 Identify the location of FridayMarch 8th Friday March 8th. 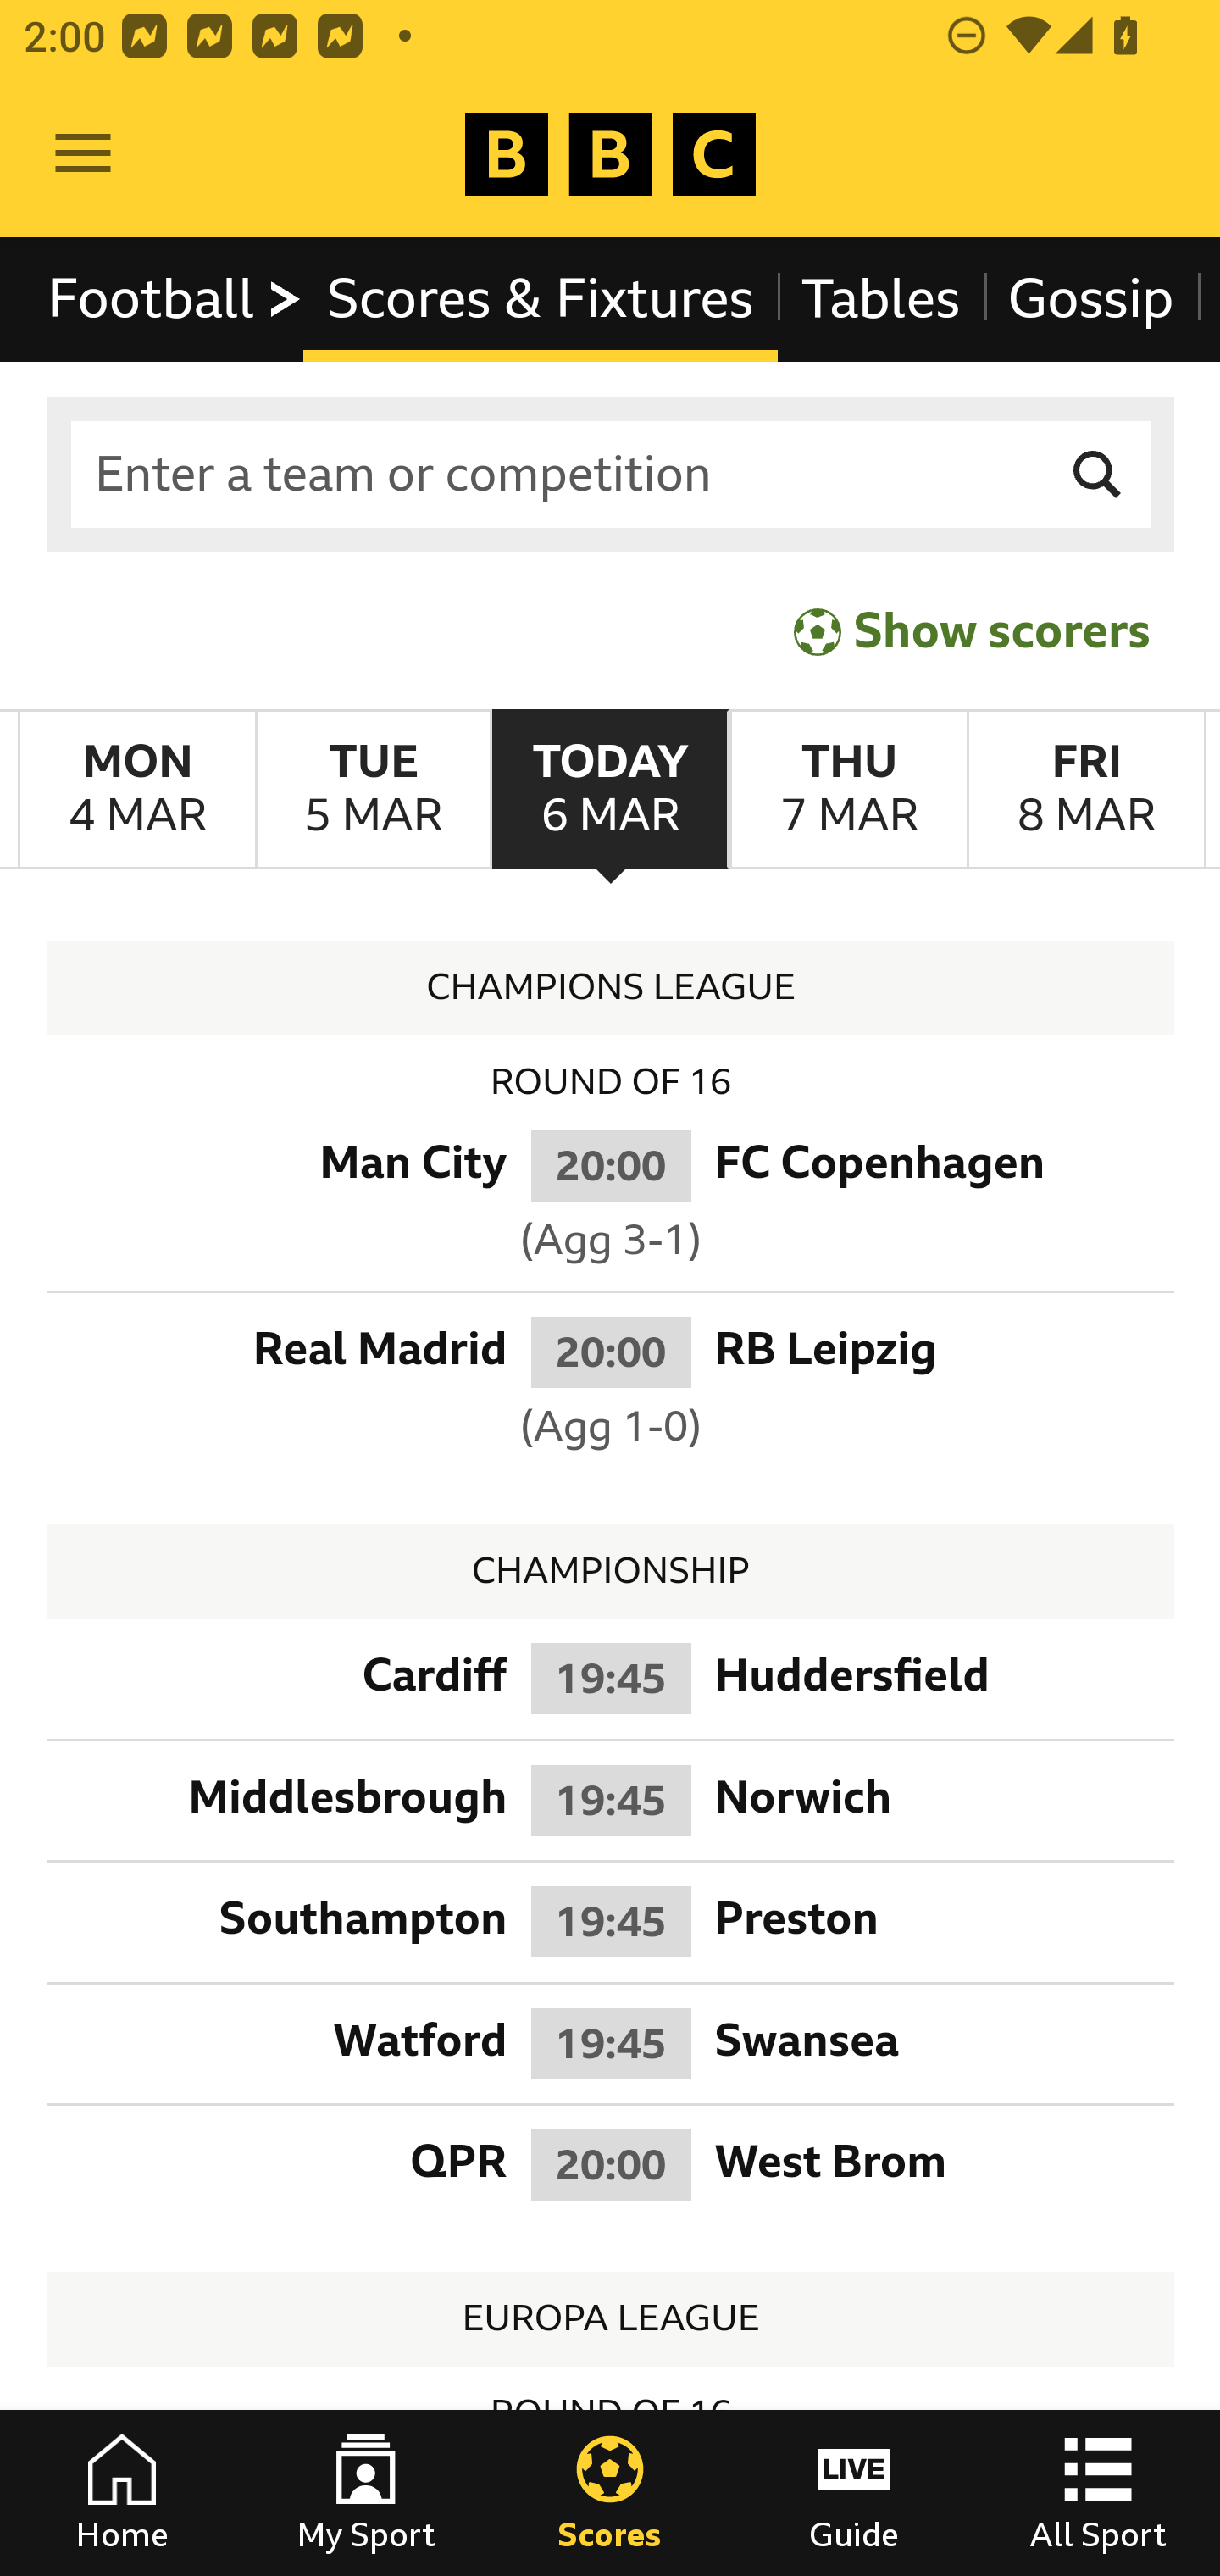
(1086, 790).